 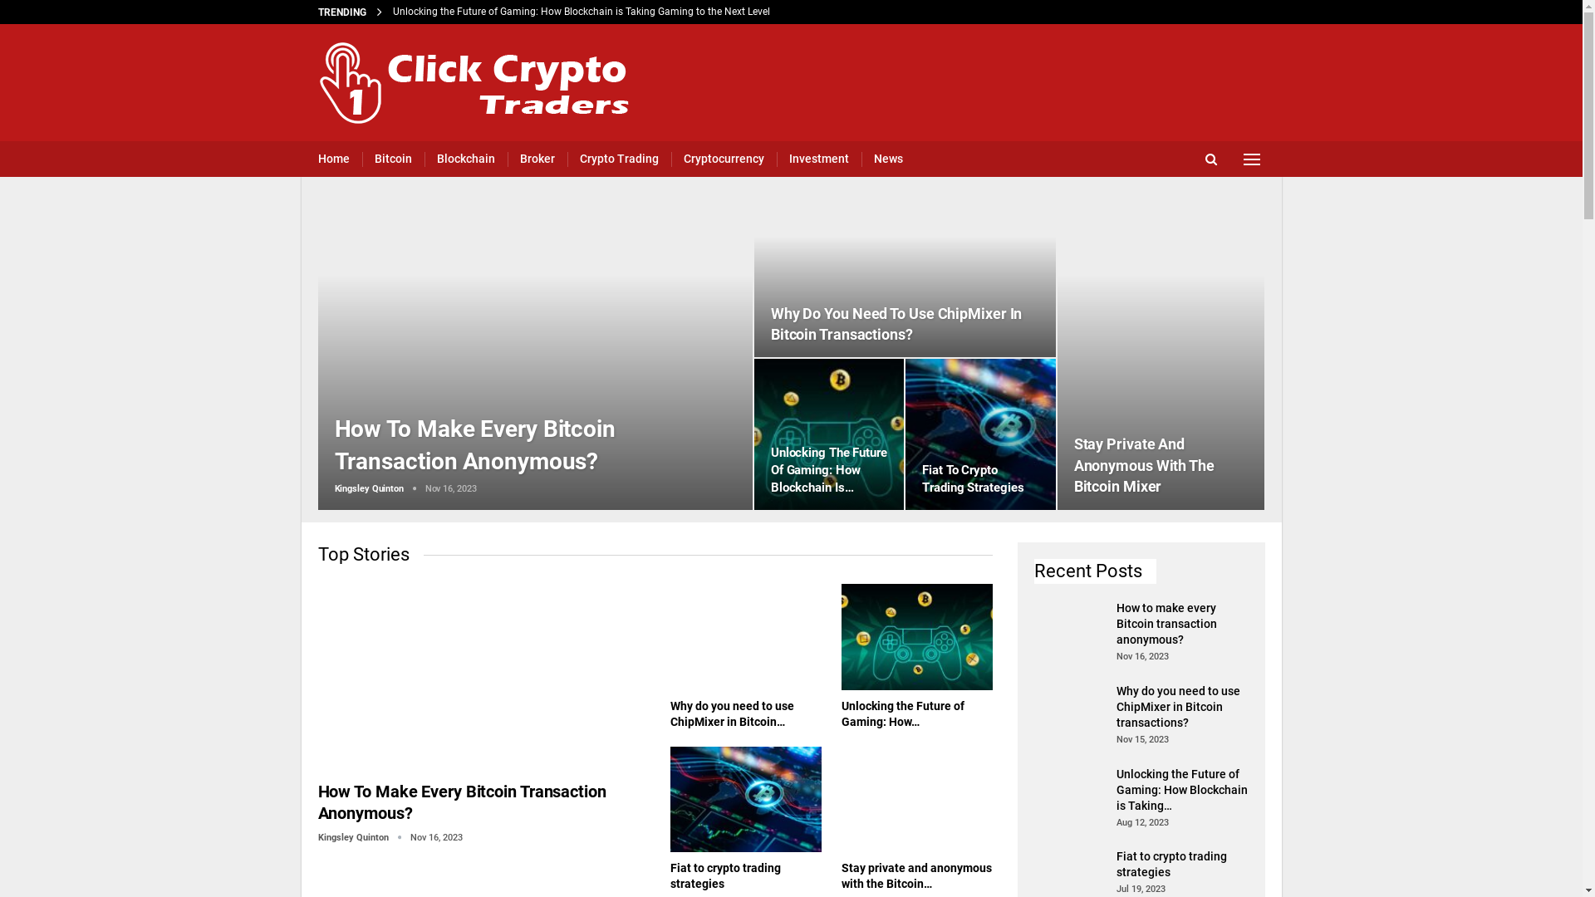 What do you see at coordinates (980, 434) in the screenshot?
I see `Fiat to crypto trading strategies` at bounding box center [980, 434].